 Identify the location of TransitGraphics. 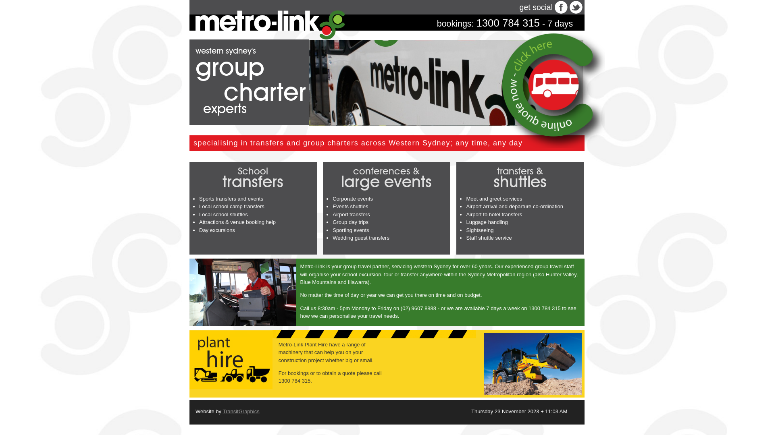
(241, 412).